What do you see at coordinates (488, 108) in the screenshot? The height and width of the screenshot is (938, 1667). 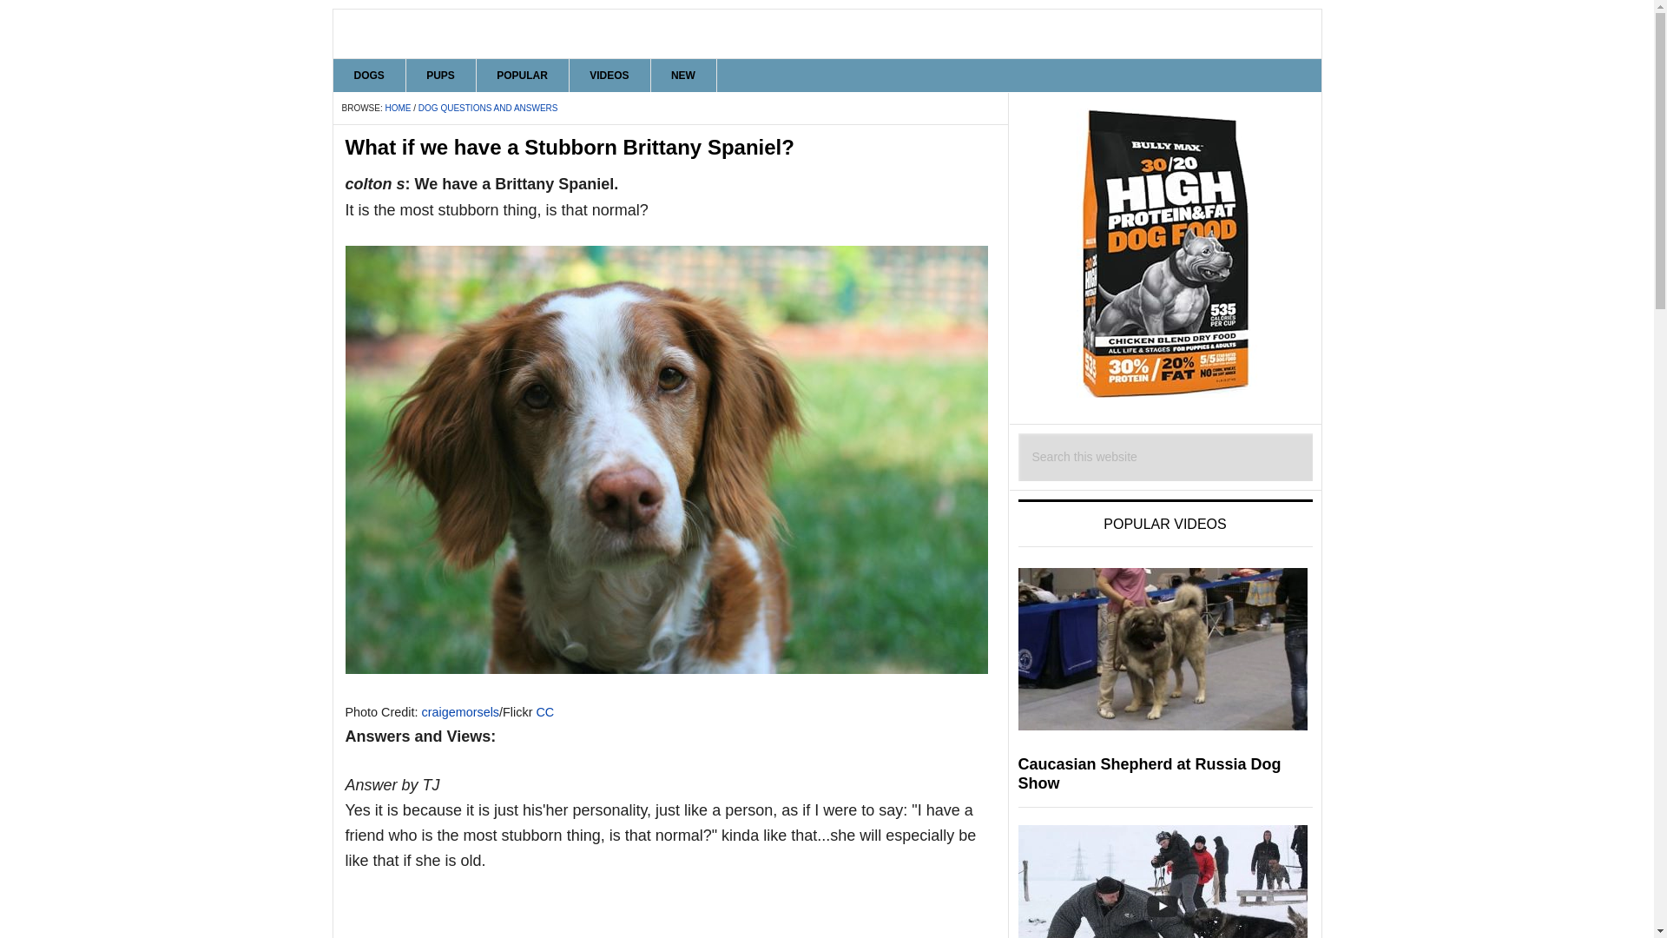 I see `DOG QUESTIONS AND ANSWERS` at bounding box center [488, 108].